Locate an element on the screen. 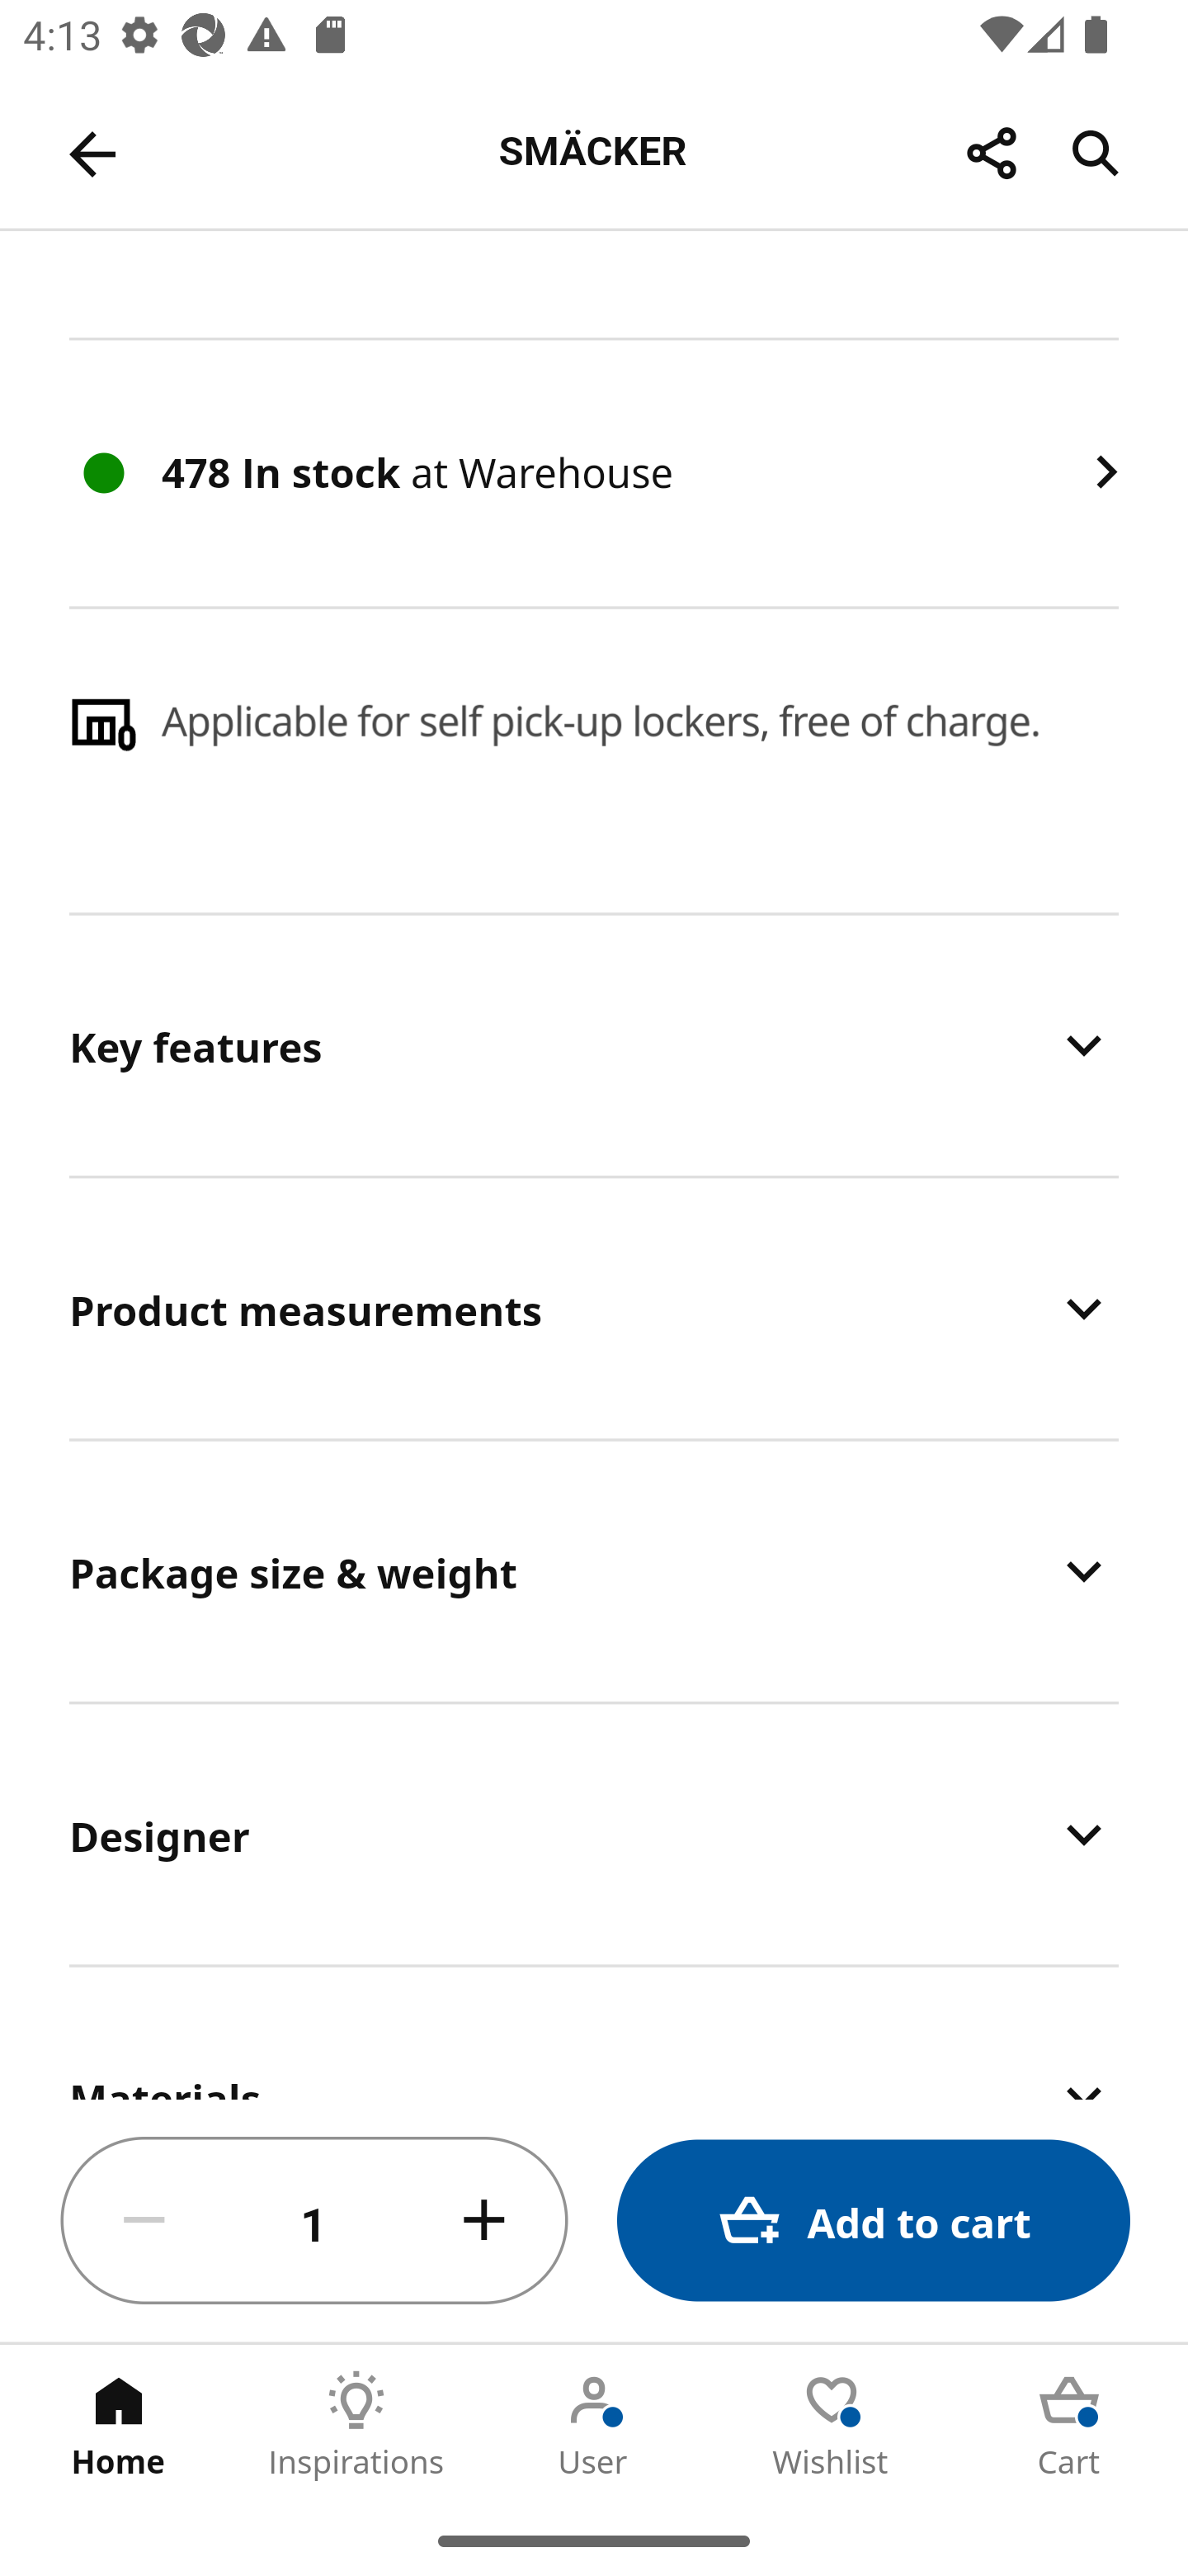 The height and width of the screenshot is (2576, 1188). Inspirations
Tab 2 of 5 is located at coordinates (356, 2425).